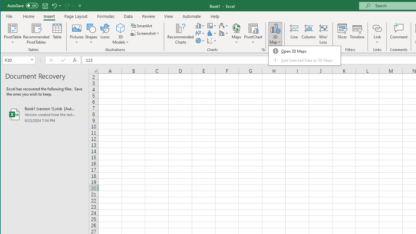 The height and width of the screenshot is (234, 416). Describe the element at coordinates (253, 28) in the screenshot. I see `PivotChart` at that location.